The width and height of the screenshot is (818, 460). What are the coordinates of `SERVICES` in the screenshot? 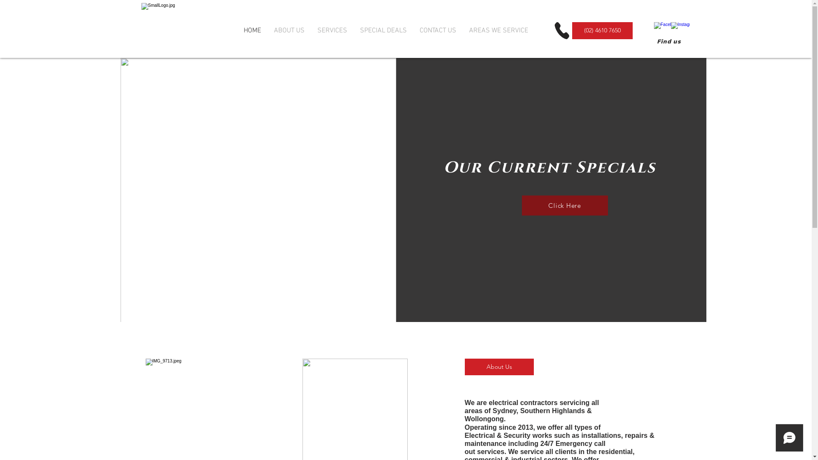 It's located at (332, 31).